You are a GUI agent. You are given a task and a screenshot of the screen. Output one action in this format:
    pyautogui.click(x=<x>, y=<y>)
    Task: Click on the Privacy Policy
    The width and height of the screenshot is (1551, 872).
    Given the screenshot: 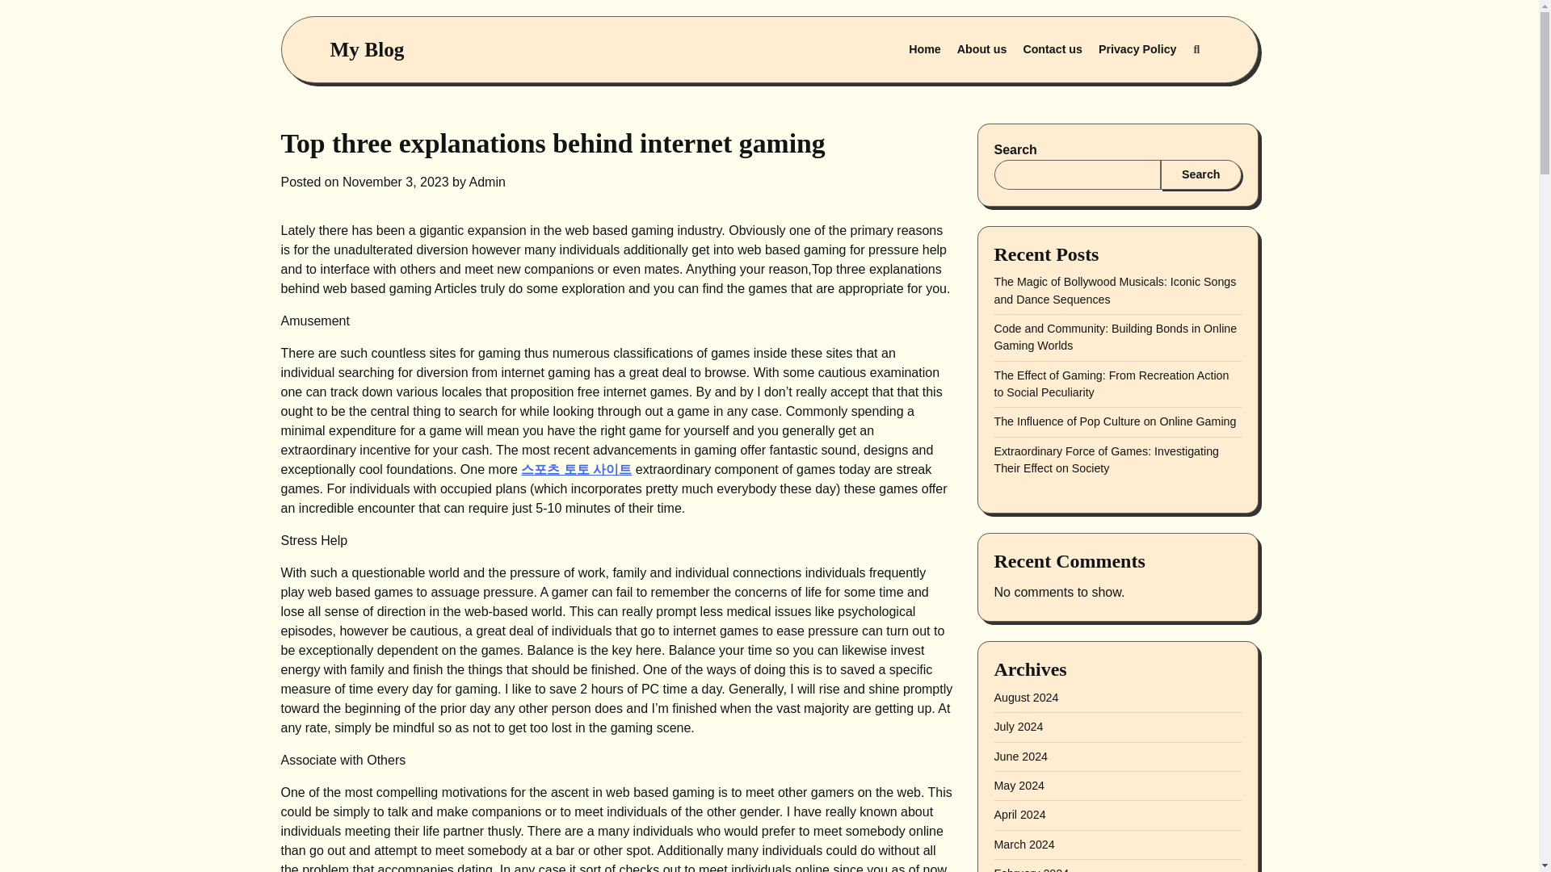 What is the action you would take?
    pyautogui.click(x=1137, y=50)
    